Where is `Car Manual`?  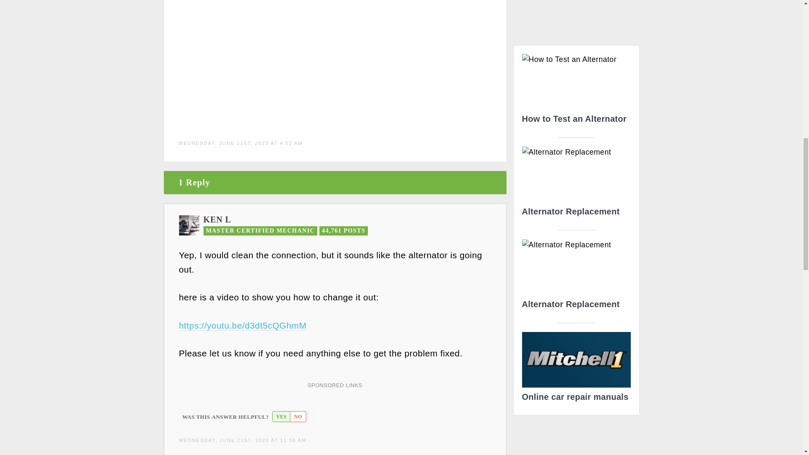 Car Manual is located at coordinates (576, 369).